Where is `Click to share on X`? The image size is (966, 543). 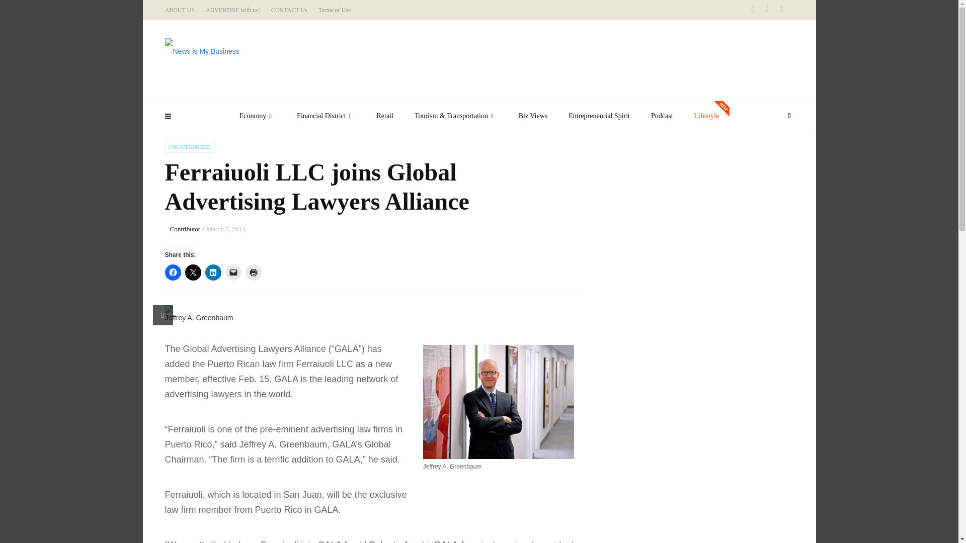
Click to share on X is located at coordinates (193, 273).